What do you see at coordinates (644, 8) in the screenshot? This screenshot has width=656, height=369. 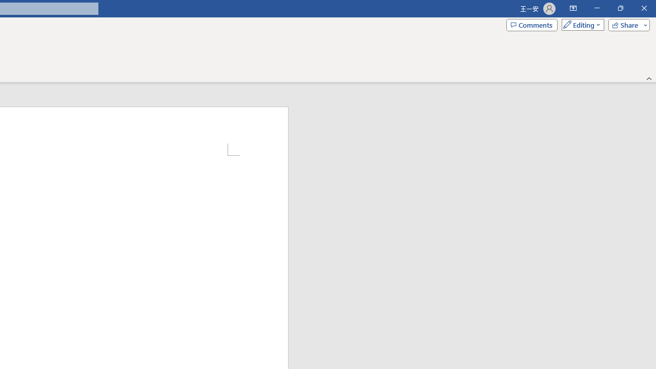 I see `Close` at bounding box center [644, 8].